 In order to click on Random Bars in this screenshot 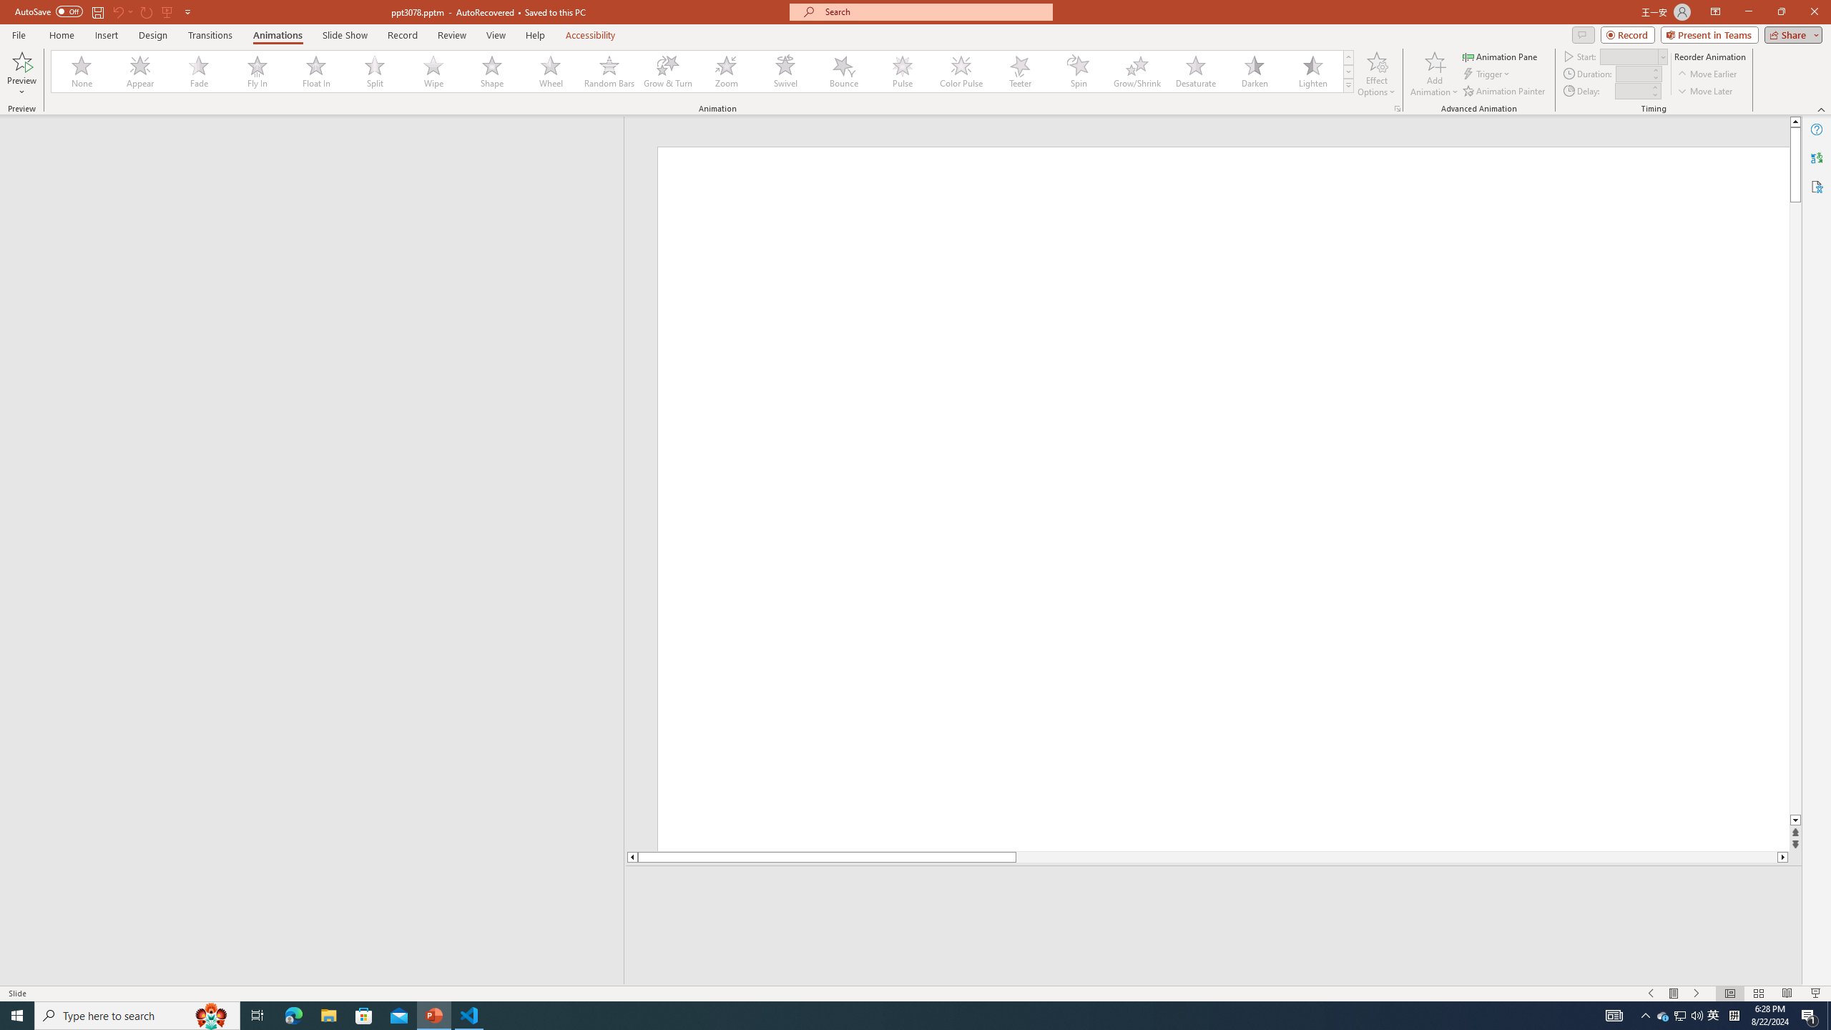, I will do `click(609, 72)`.